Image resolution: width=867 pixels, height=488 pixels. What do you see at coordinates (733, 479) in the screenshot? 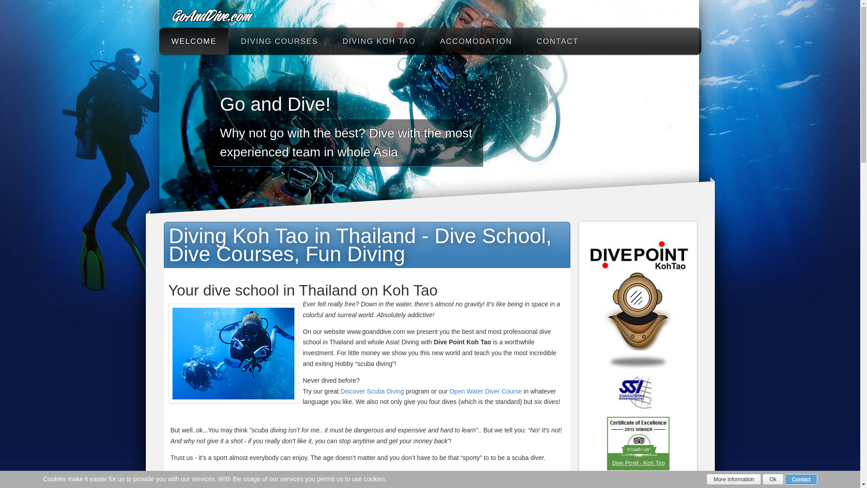
I see `More information` at bounding box center [733, 479].